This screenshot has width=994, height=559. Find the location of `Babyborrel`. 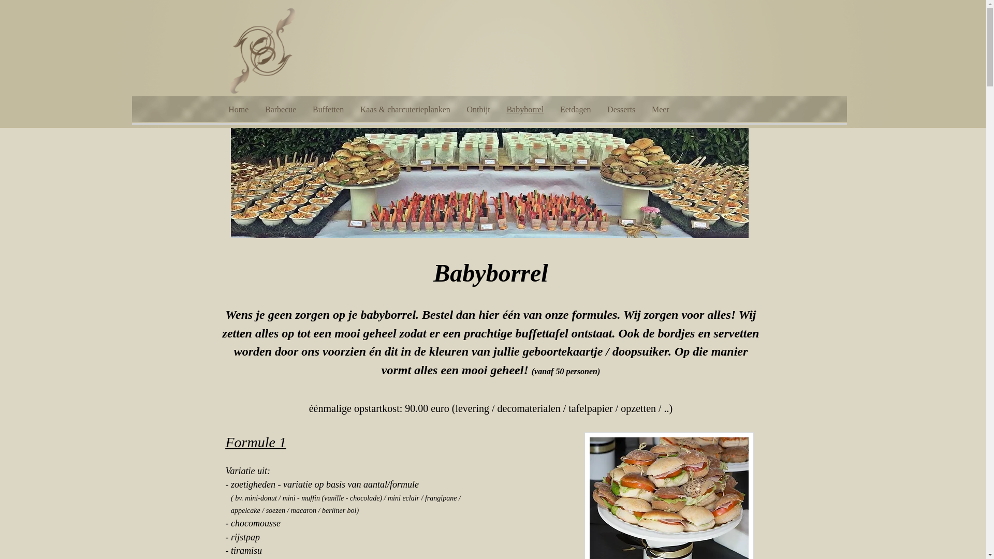

Babyborrel is located at coordinates (525, 110).